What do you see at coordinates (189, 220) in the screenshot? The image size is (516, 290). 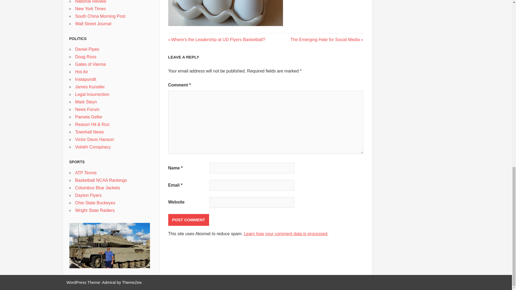 I see `Post Comment` at bounding box center [189, 220].